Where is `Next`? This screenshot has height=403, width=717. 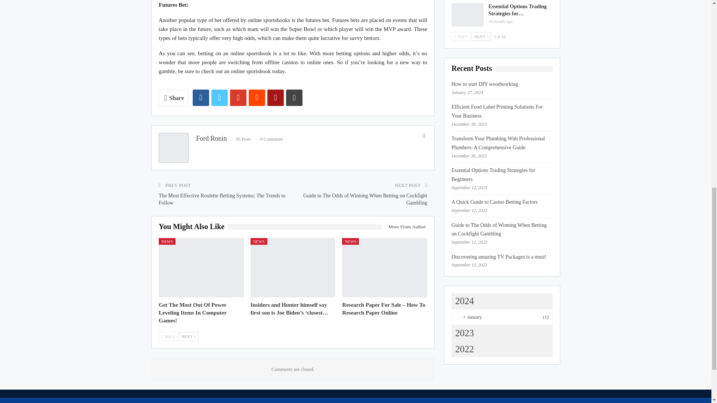
Next is located at coordinates (188, 336).